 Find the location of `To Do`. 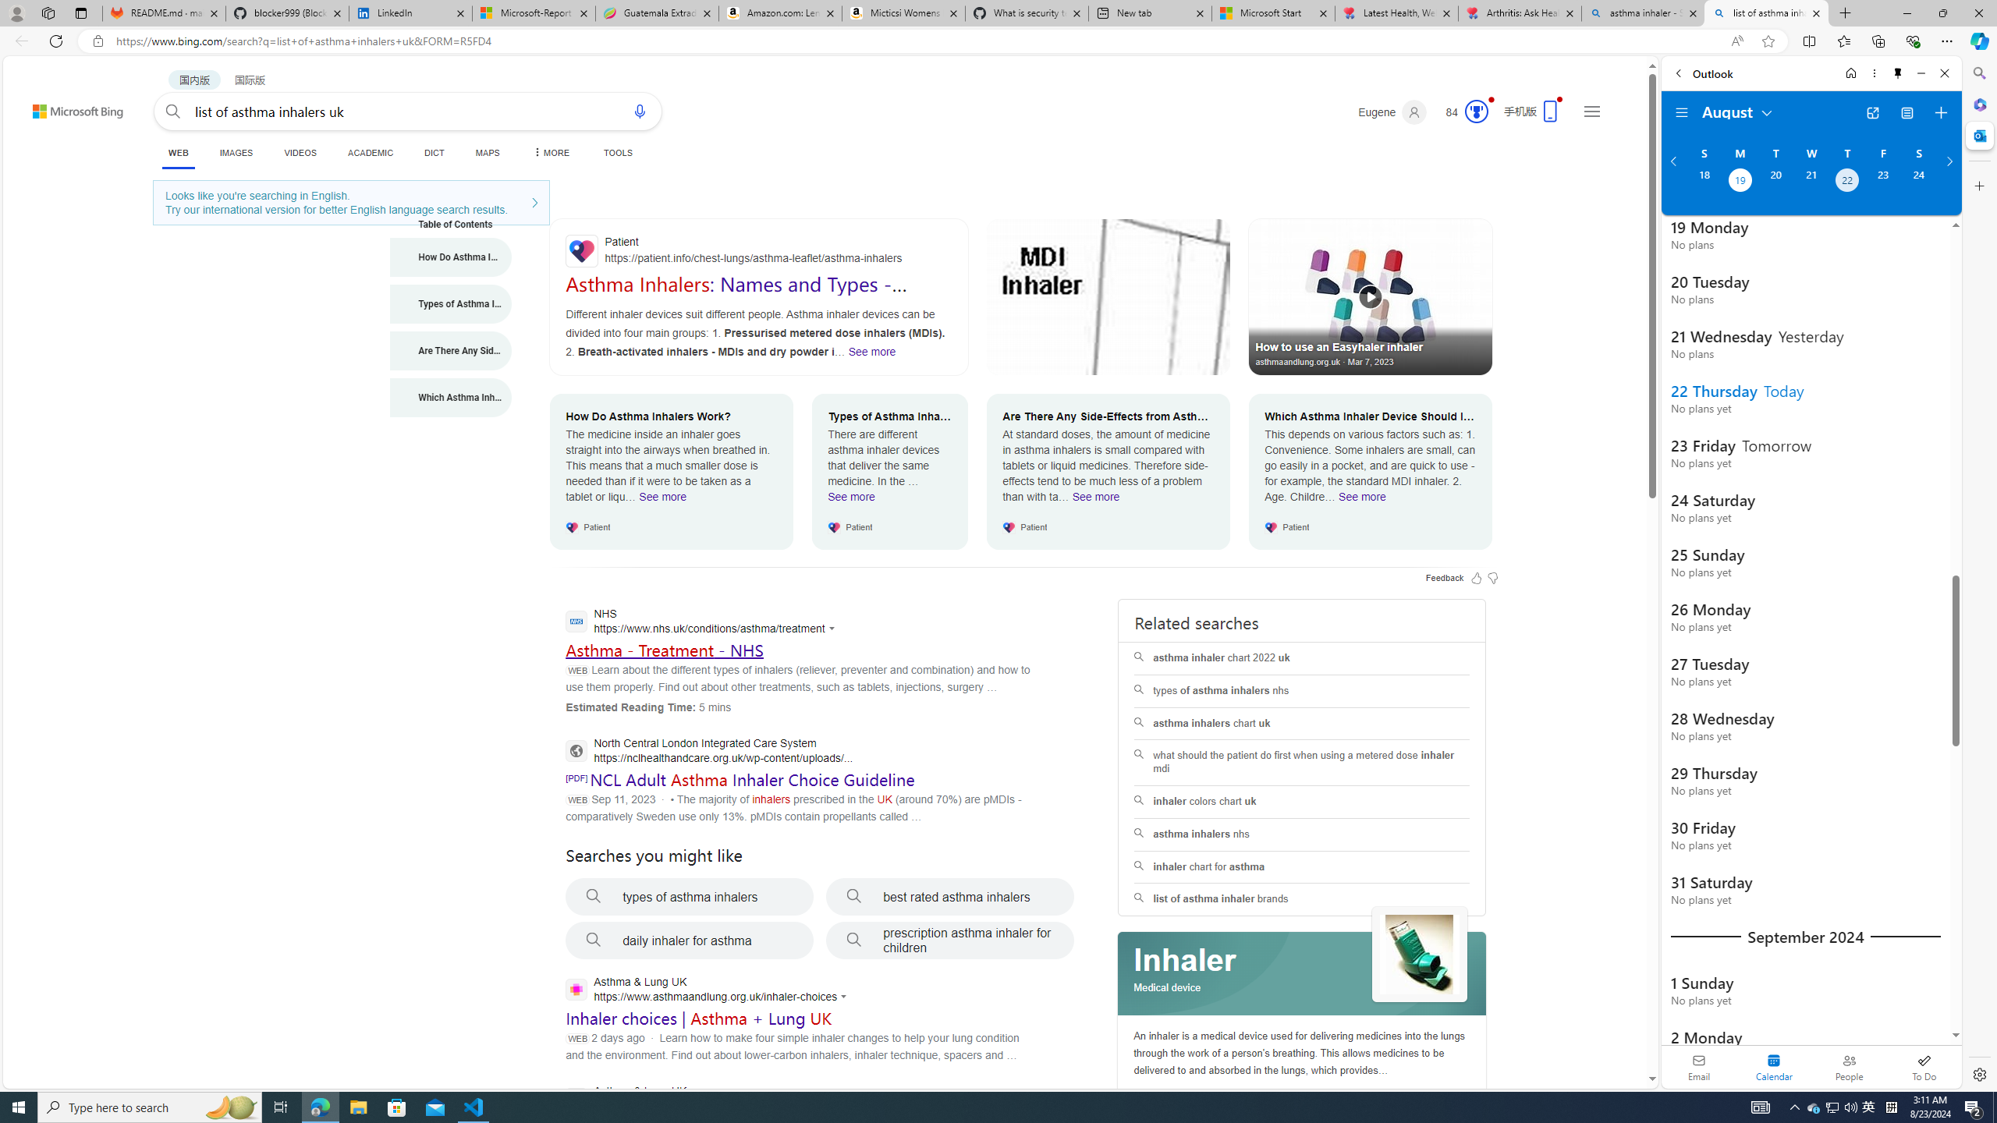

To Do is located at coordinates (1924, 1067).